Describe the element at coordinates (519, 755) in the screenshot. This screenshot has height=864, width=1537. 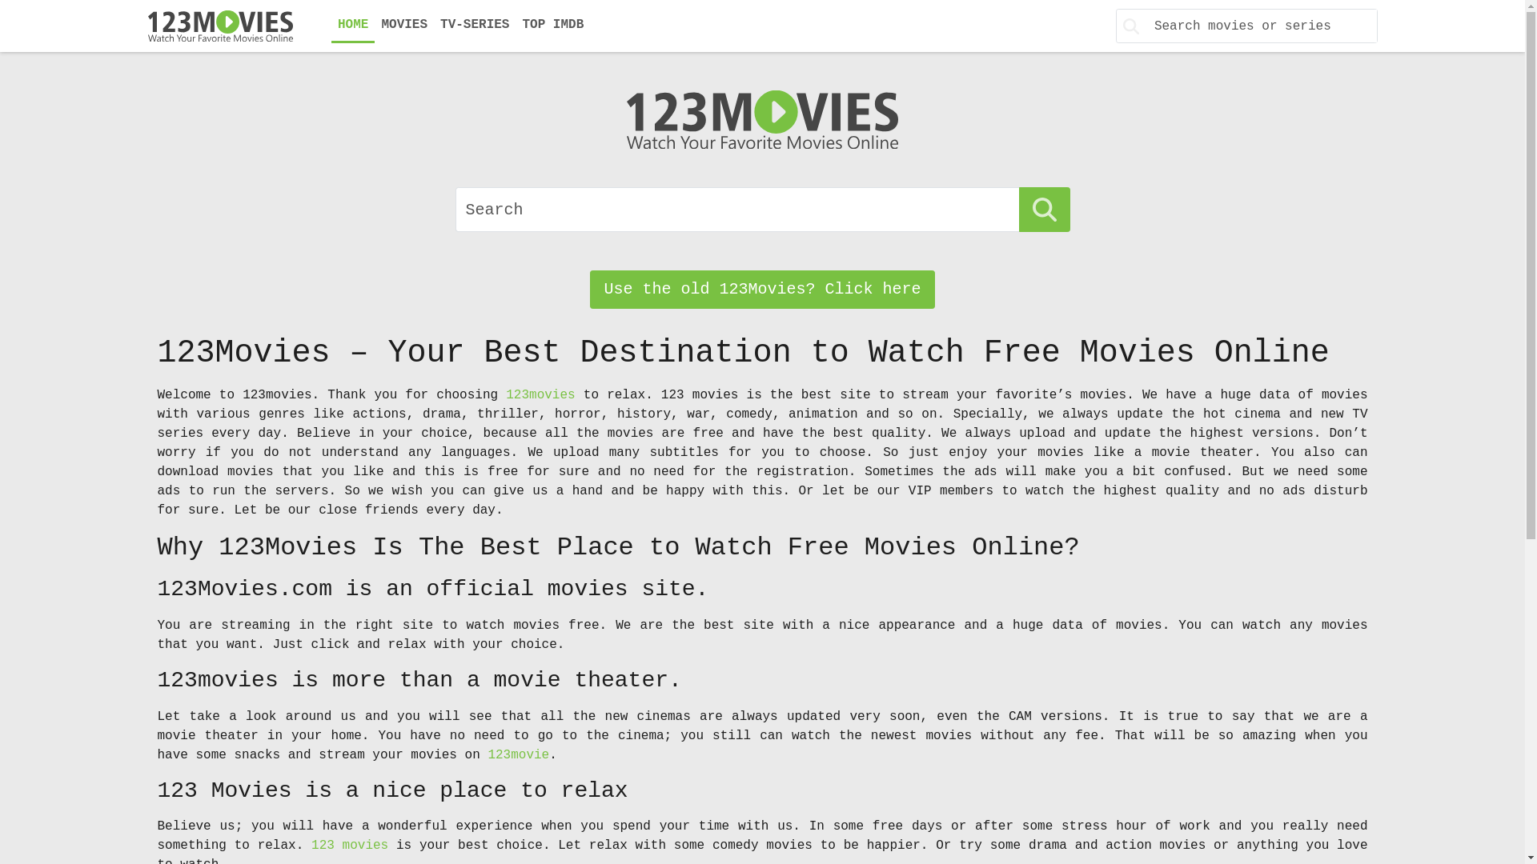
I see `123movie` at that location.